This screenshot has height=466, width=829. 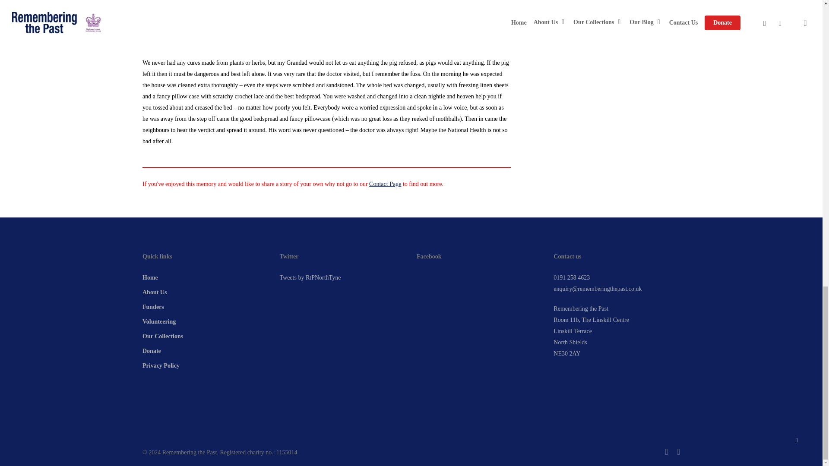 I want to click on 0191 258 4623, so click(x=572, y=278).